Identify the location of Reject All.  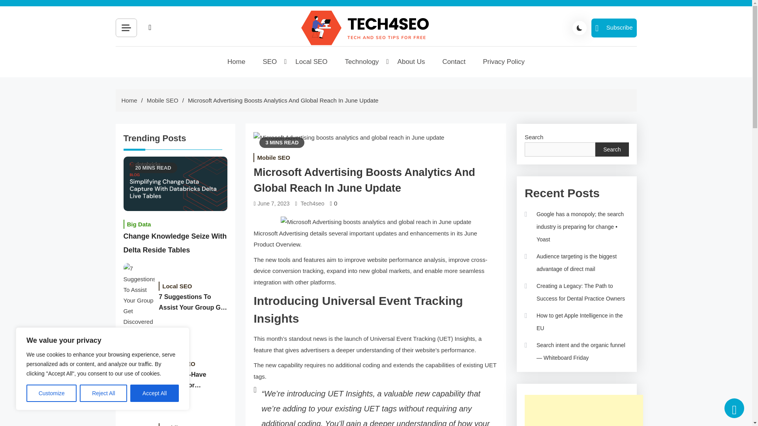
(103, 393).